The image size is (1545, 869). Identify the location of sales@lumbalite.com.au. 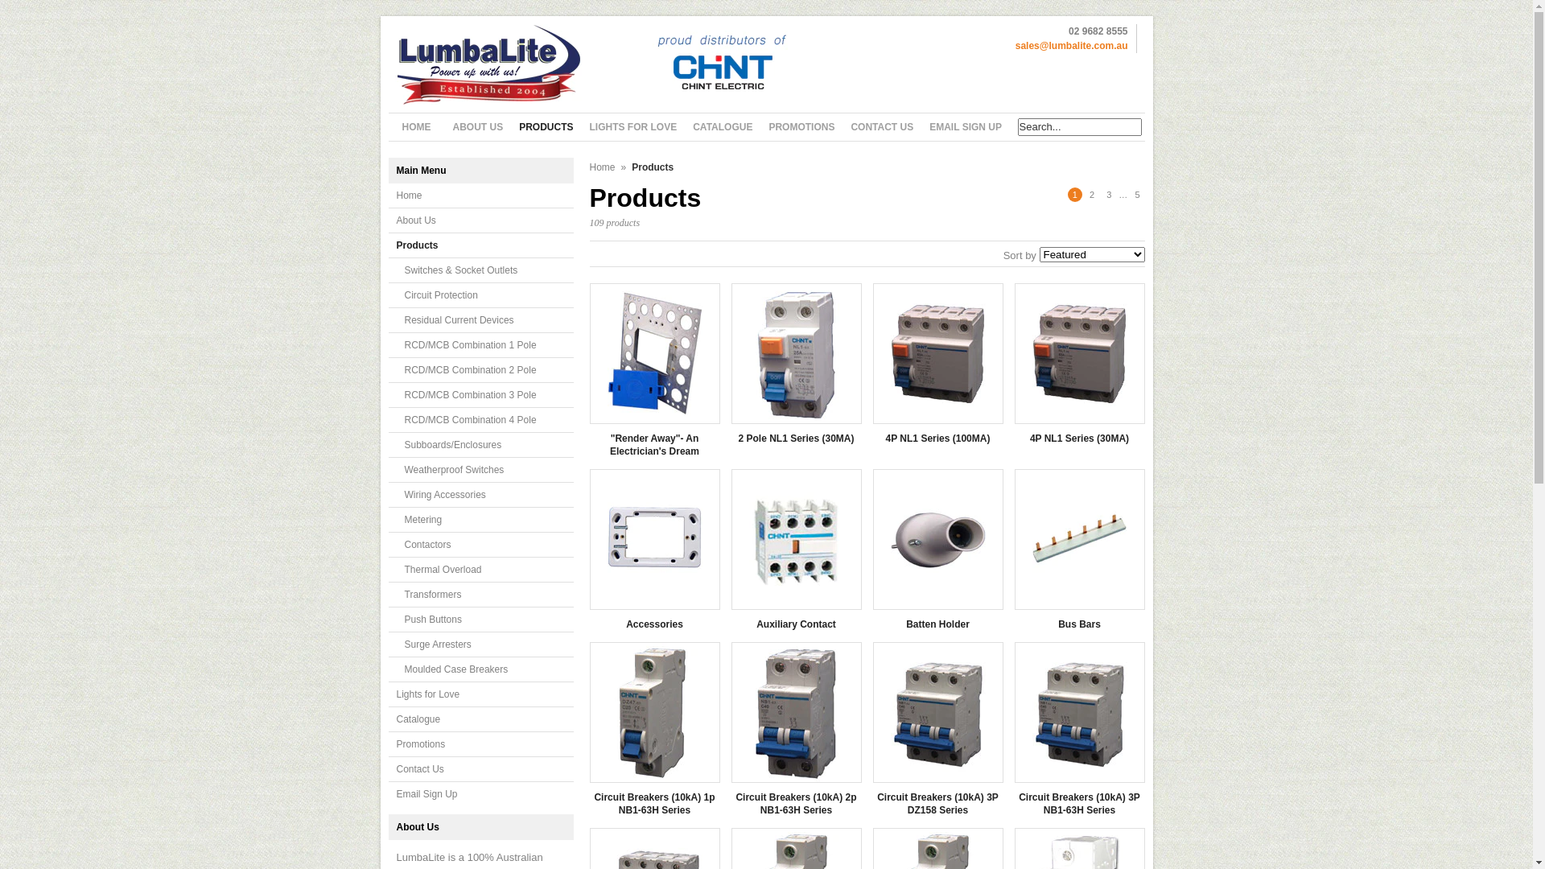
(1072, 46).